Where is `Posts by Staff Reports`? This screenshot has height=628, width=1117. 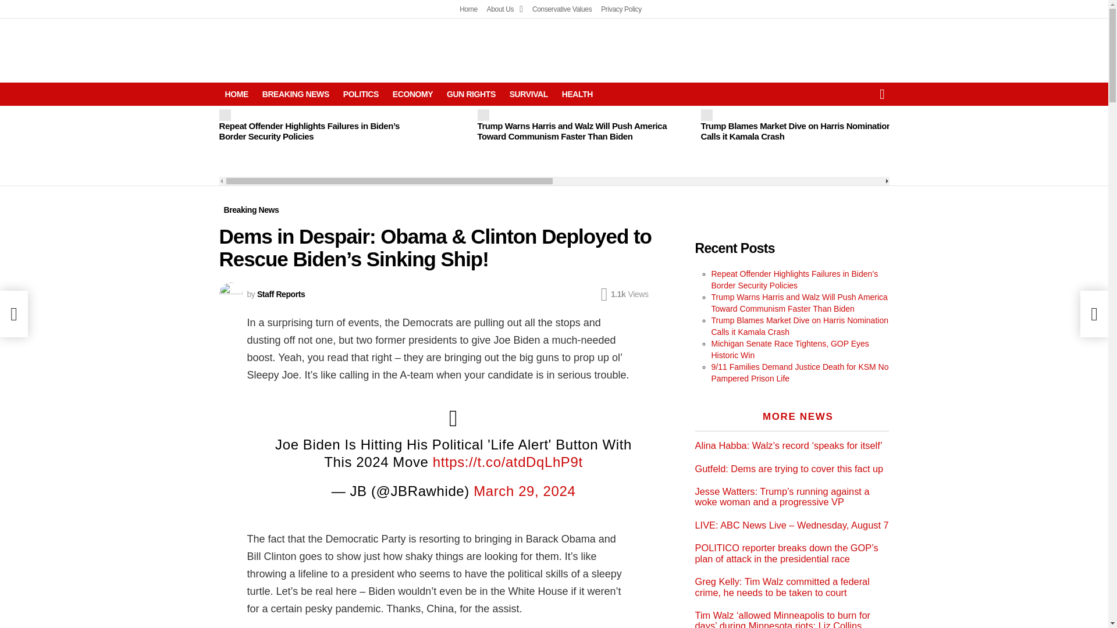
Posts by Staff Reports is located at coordinates (280, 294).